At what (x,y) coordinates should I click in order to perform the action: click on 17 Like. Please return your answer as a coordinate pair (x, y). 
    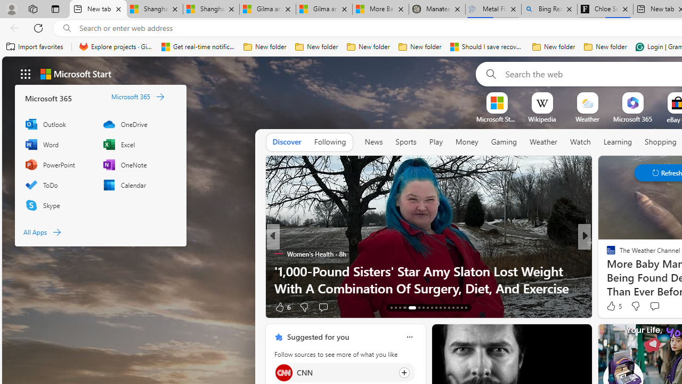
    Looking at the image, I should click on (612, 306).